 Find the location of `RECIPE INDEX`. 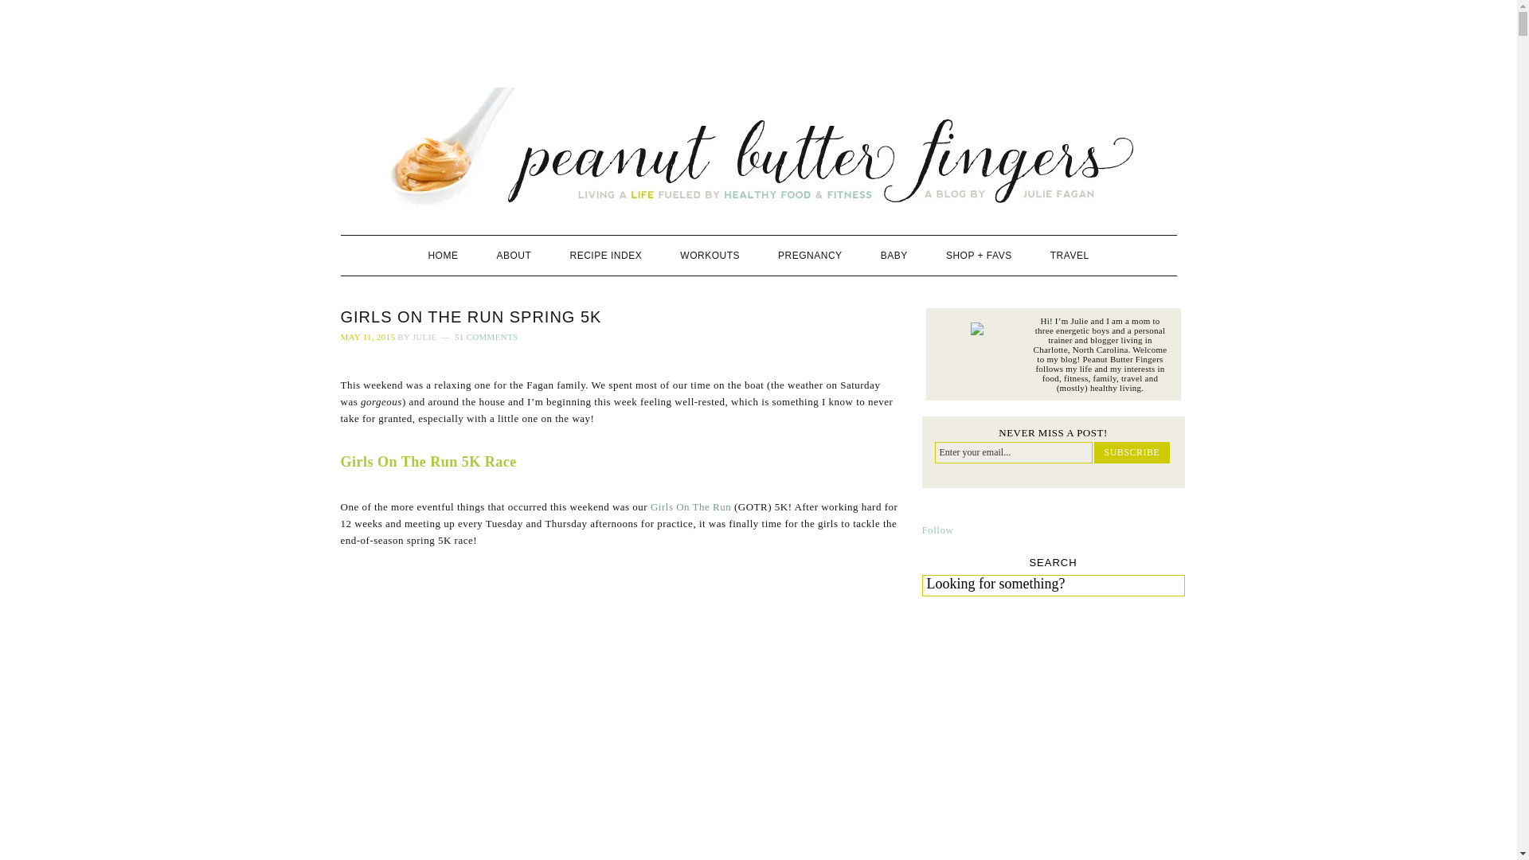

RECIPE INDEX is located at coordinates (606, 255).